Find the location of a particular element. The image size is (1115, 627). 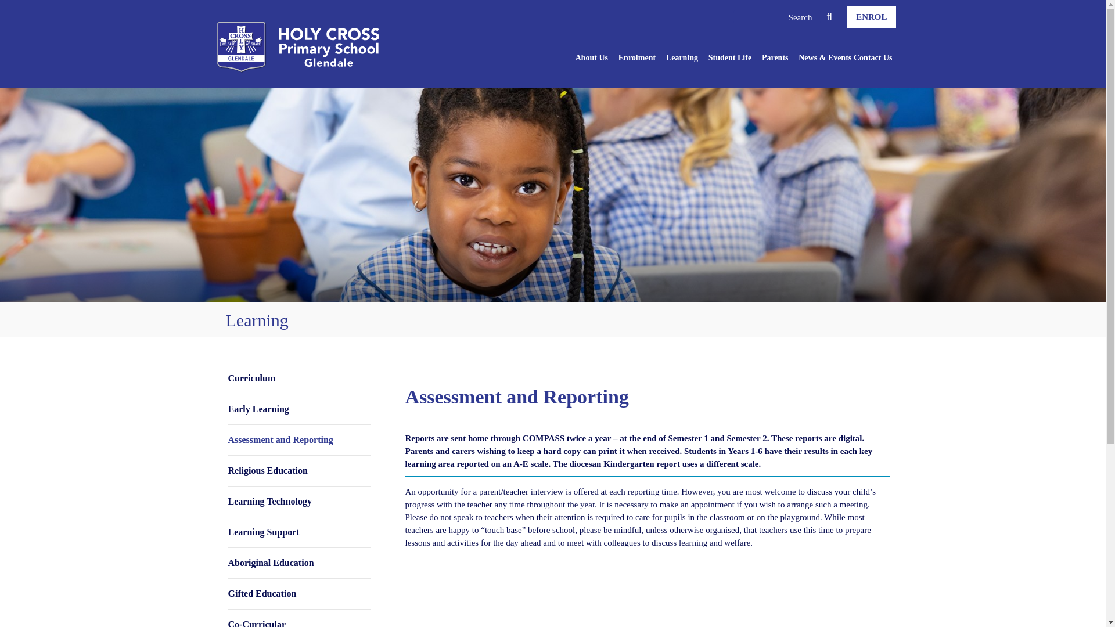

ENROL is located at coordinates (871, 16).